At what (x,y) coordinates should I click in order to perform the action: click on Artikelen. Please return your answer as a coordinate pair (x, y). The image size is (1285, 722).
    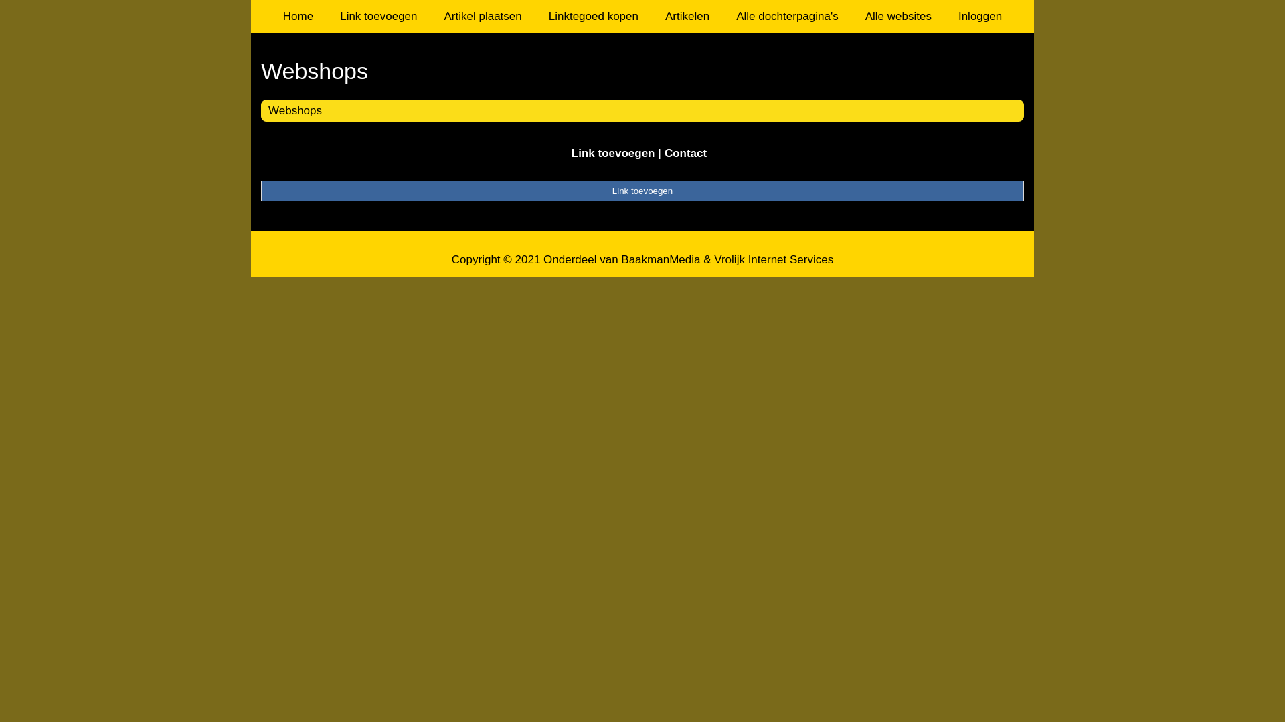
    Looking at the image, I should click on (687, 16).